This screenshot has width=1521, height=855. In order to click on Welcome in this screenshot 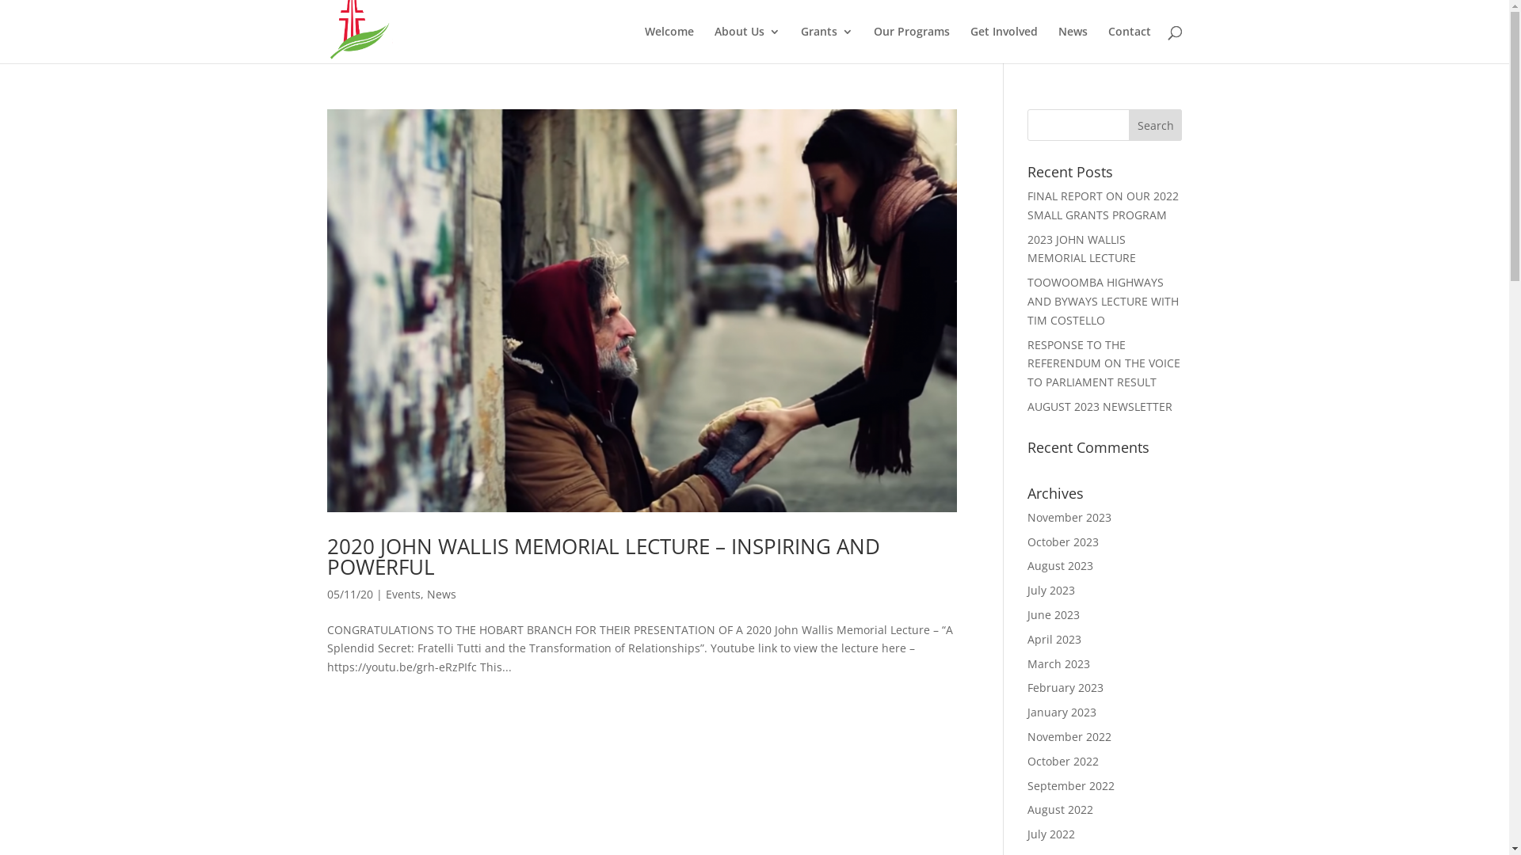, I will do `click(669, 44)`.